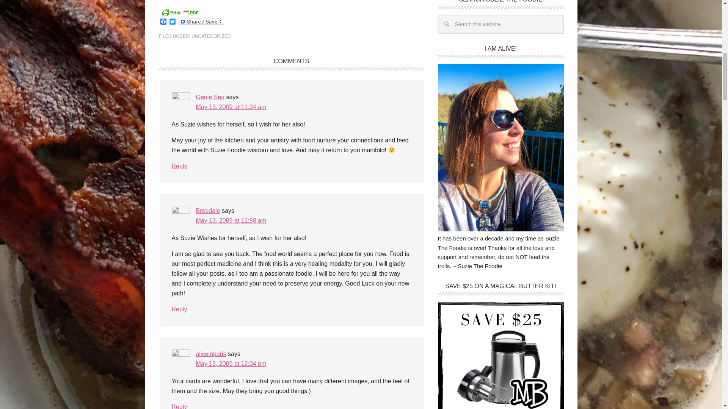 This screenshot has height=409, width=728. Describe the element at coordinates (231, 220) in the screenshot. I see `May 13, 2009 at 11:58 am` at that location.